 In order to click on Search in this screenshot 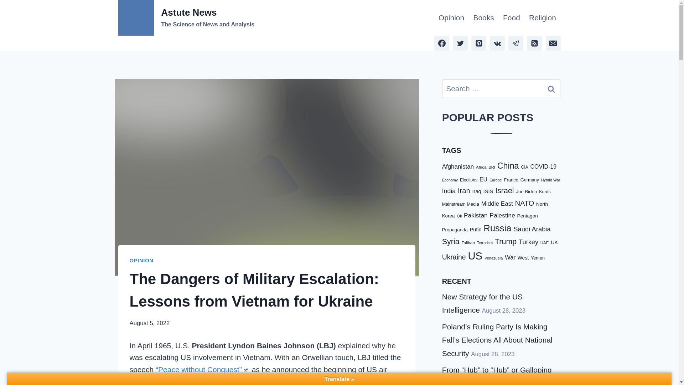, I will do `click(551, 88)`.